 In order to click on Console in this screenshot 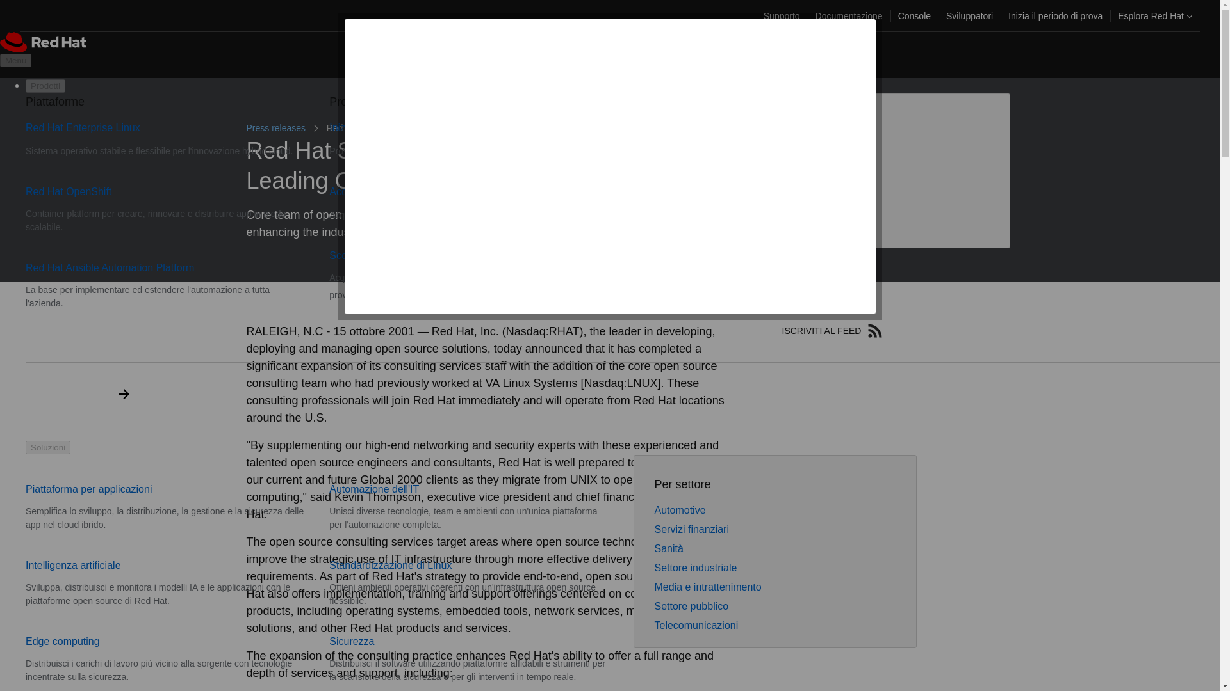, I will do `click(914, 15)`.